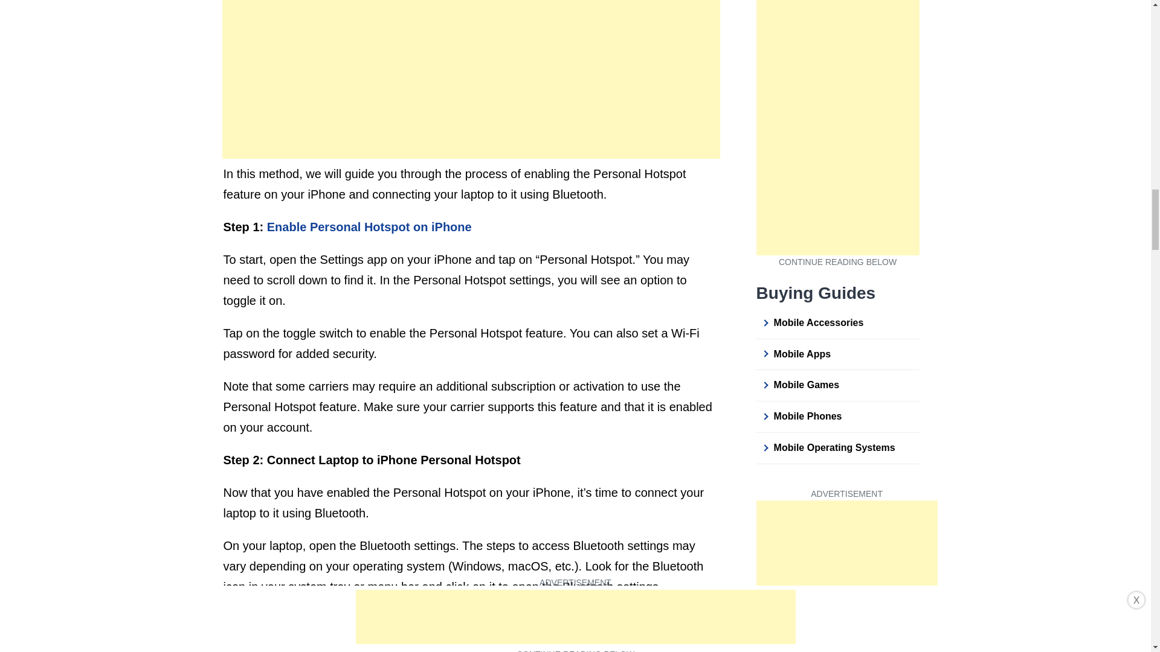  Describe the element at coordinates (369, 227) in the screenshot. I see `Enable Personal Hotspot on iPhone` at that location.